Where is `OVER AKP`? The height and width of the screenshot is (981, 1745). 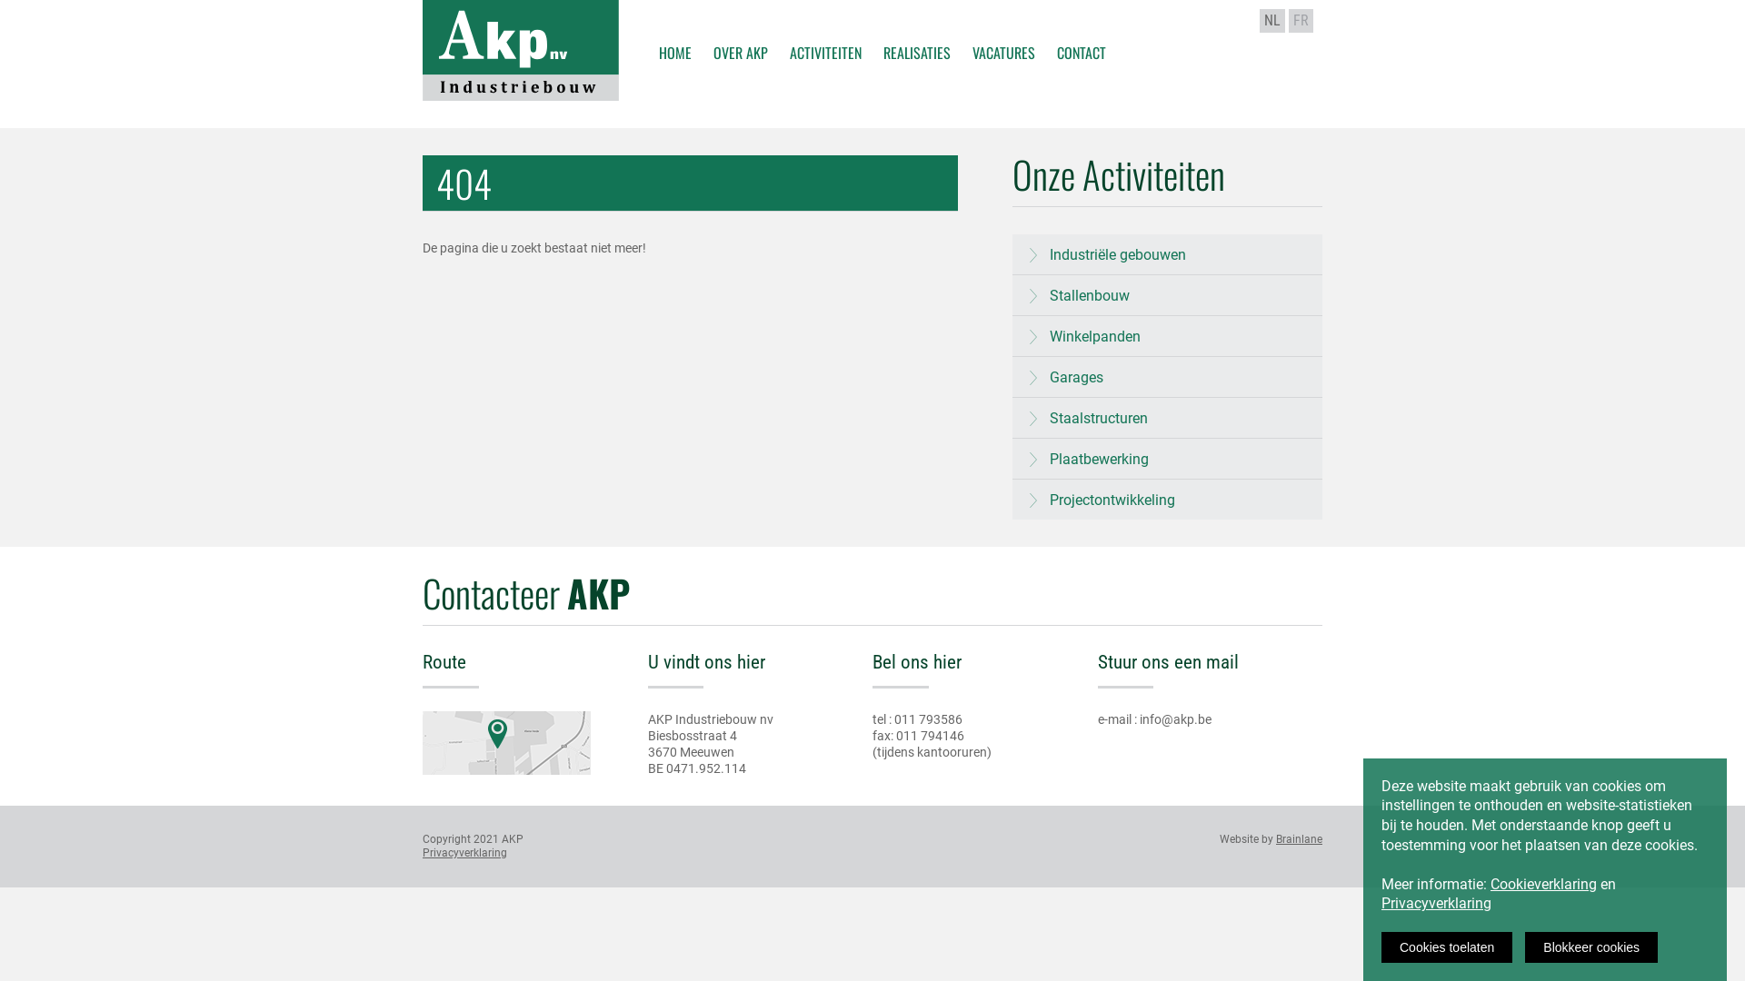 OVER AKP is located at coordinates (740, 30).